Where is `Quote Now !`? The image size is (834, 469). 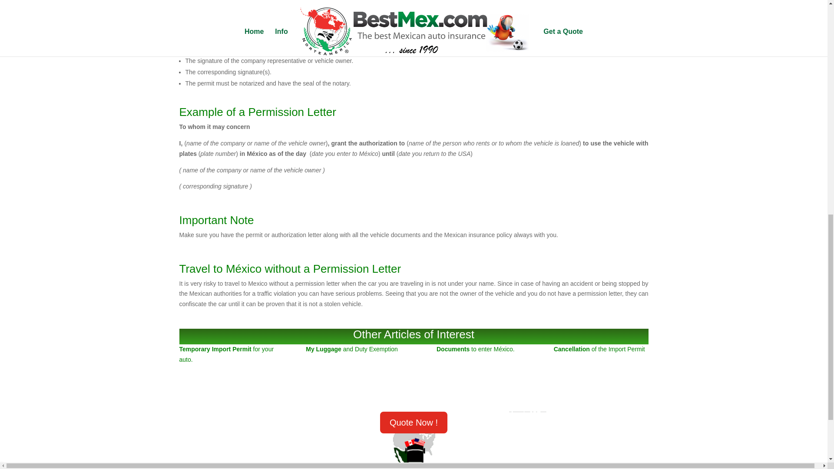 Quote Now ! is located at coordinates (414, 422).